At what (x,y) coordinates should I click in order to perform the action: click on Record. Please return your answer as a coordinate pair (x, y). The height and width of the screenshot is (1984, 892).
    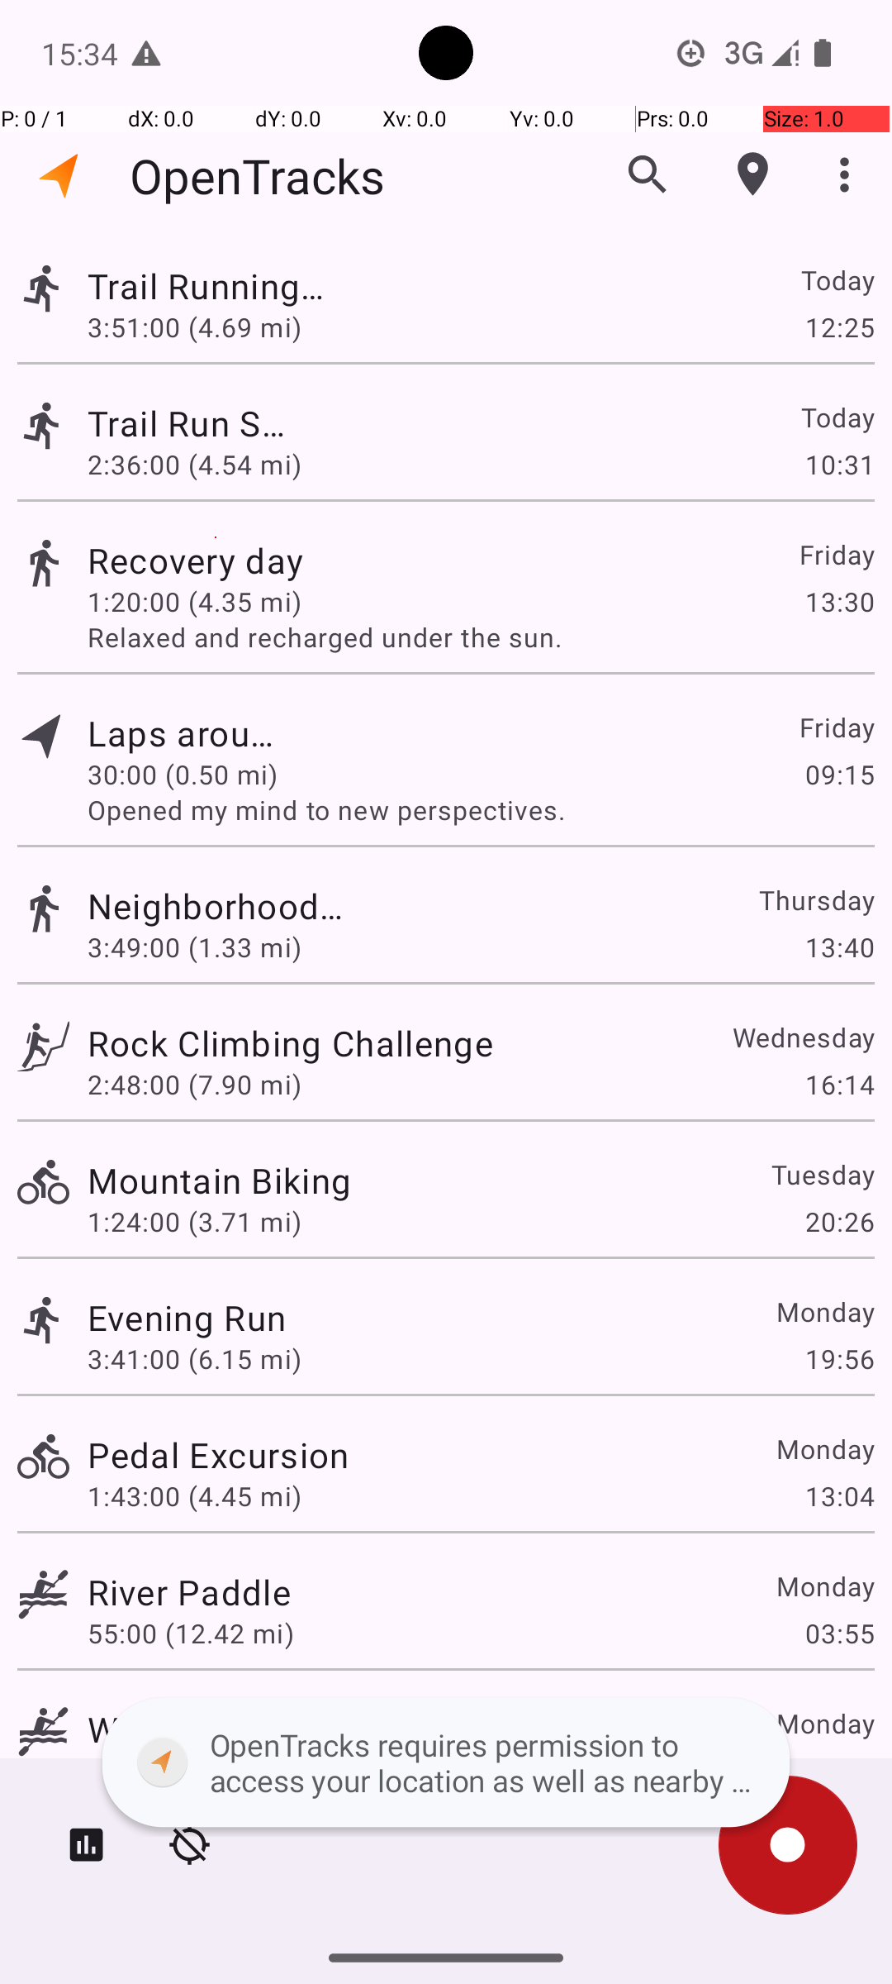
    Looking at the image, I should click on (788, 1845).